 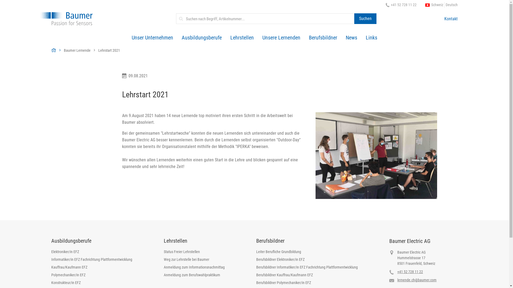 What do you see at coordinates (194, 253) in the screenshot?
I see `Status Freier Lehrstellen` at bounding box center [194, 253].